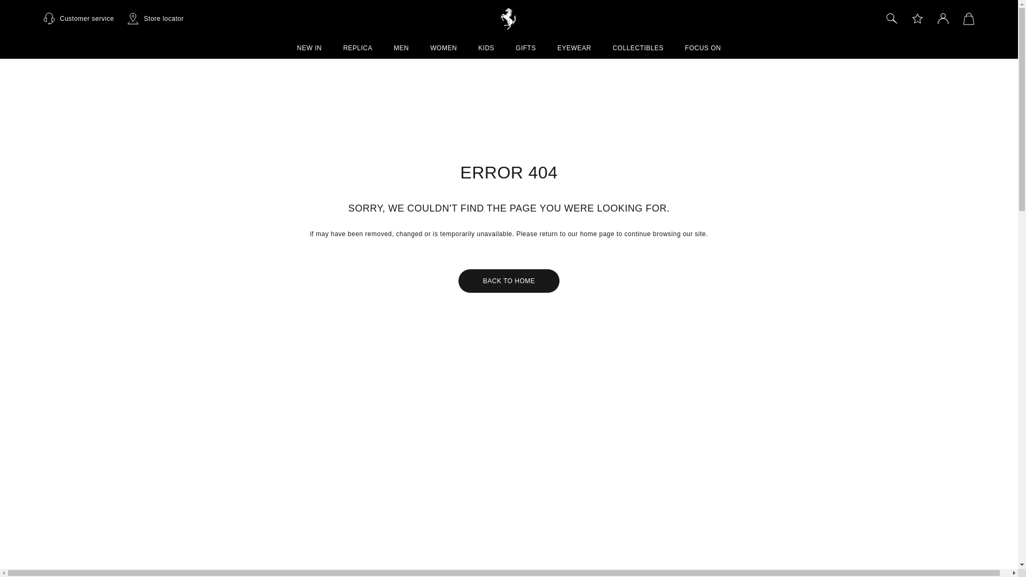 The image size is (1026, 577). What do you see at coordinates (357, 48) in the screenshot?
I see `REPLICA` at bounding box center [357, 48].